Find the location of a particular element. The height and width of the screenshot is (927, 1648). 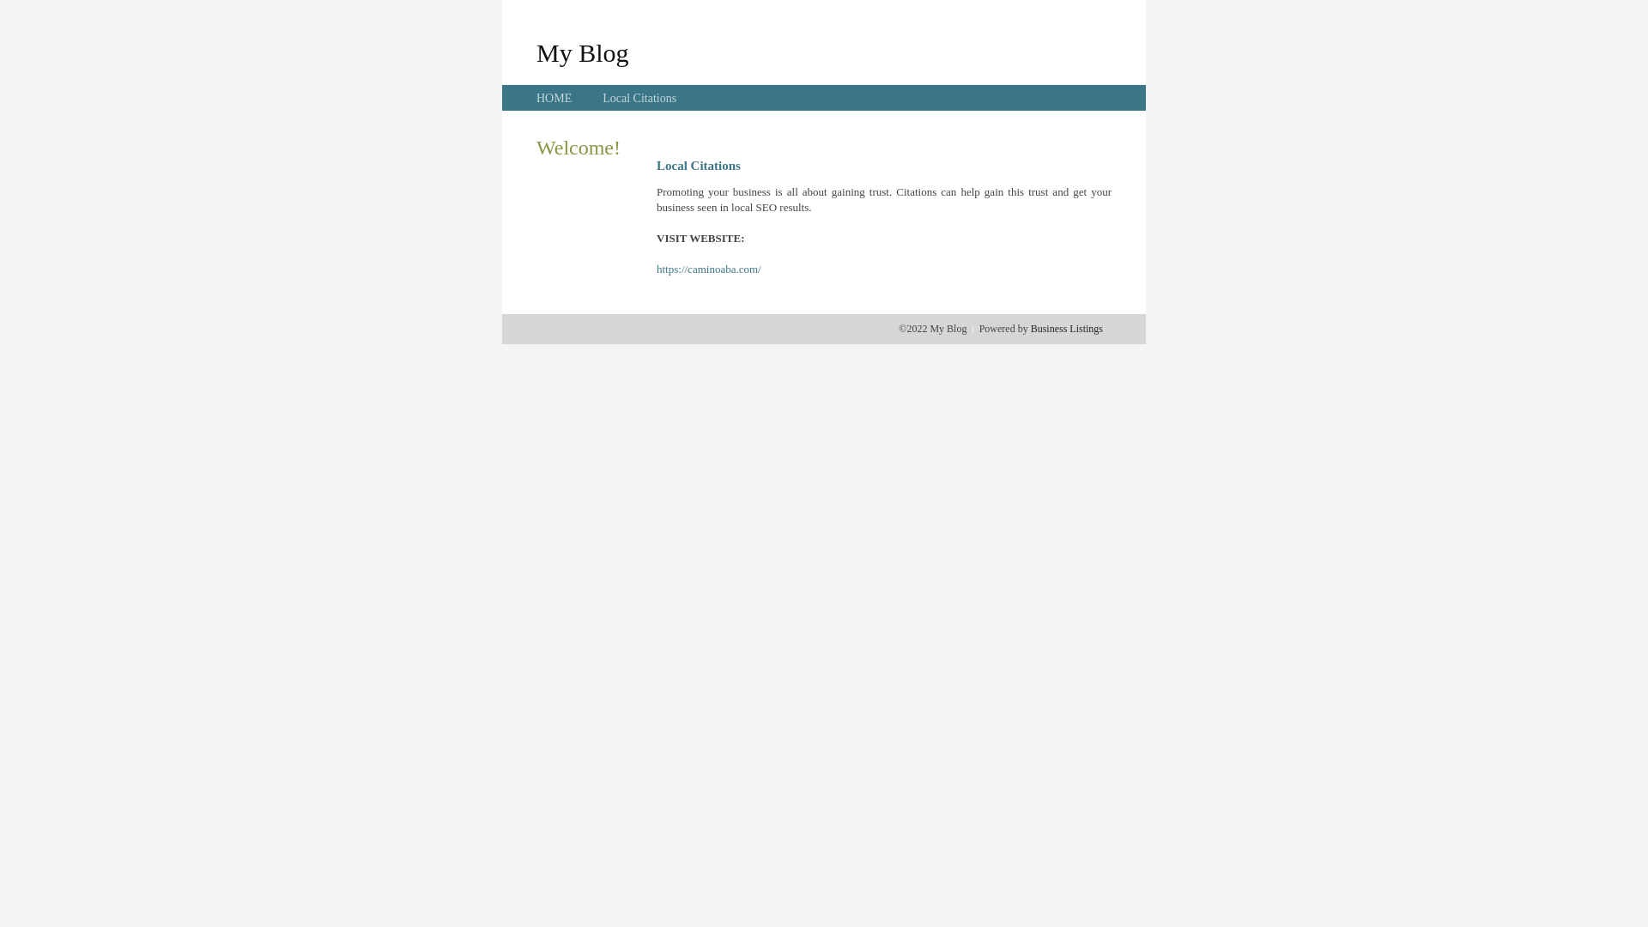

HOME is located at coordinates (554, 98).